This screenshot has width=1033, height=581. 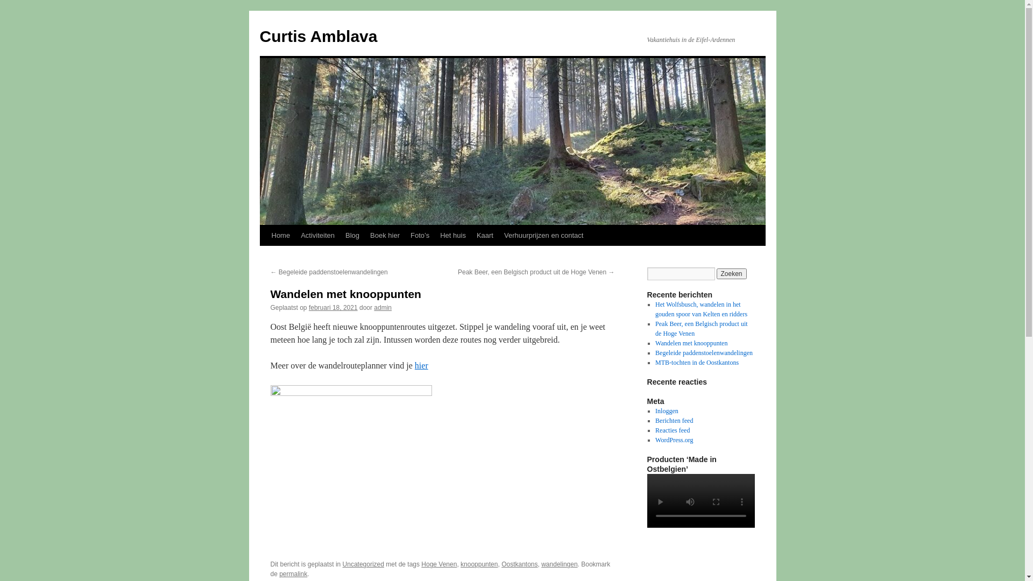 What do you see at coordinates (691, 343) in the screenshot?
I see `Wandelen met knooppunten` at bounding box center [691, 343].